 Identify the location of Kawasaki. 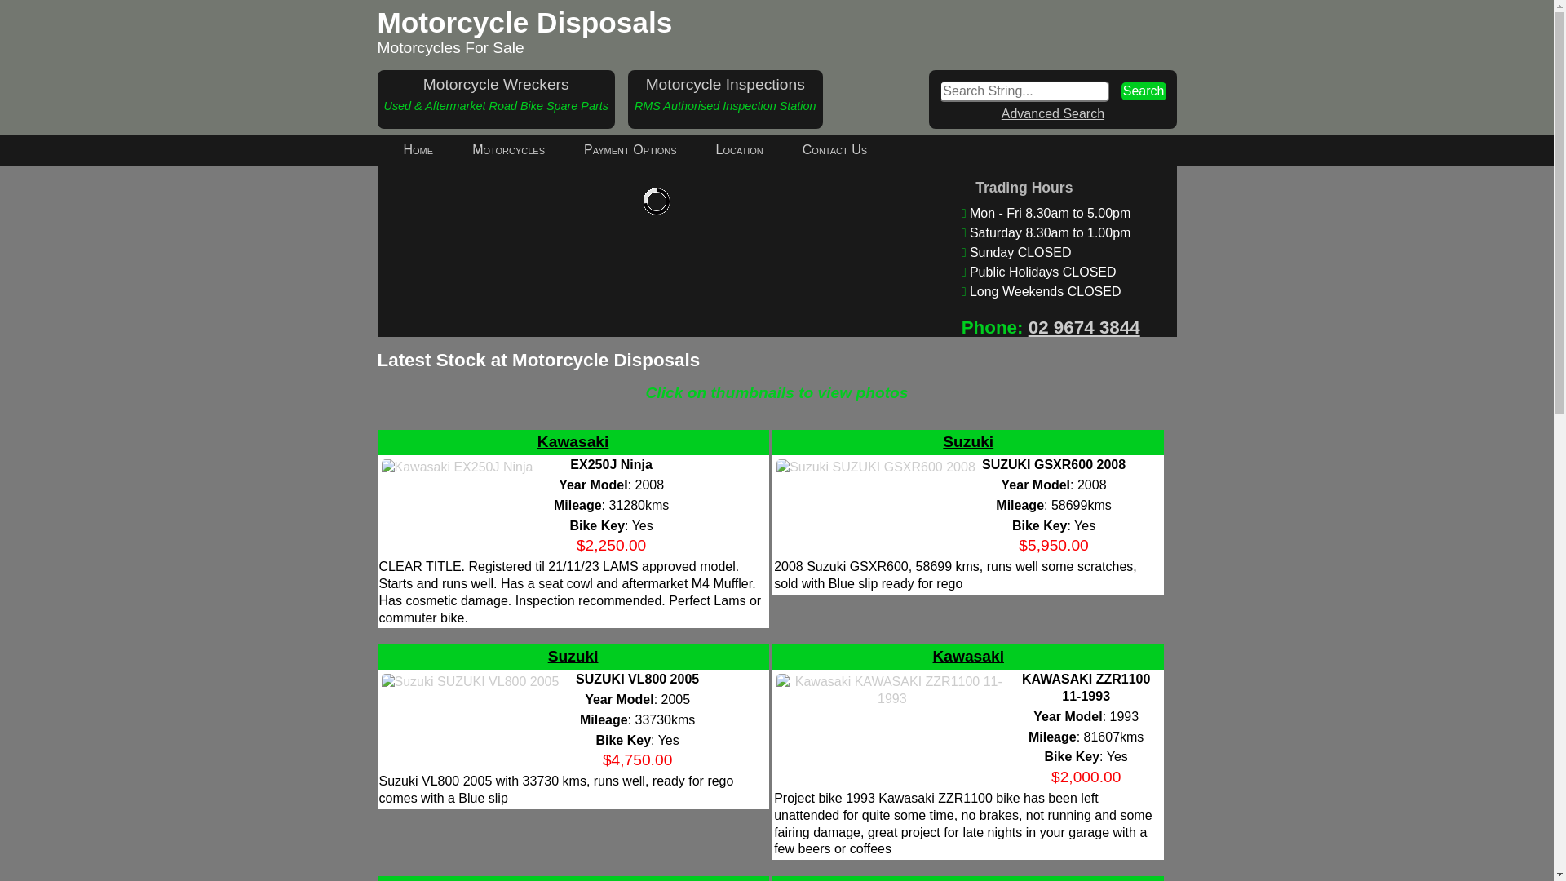
(969, 656).